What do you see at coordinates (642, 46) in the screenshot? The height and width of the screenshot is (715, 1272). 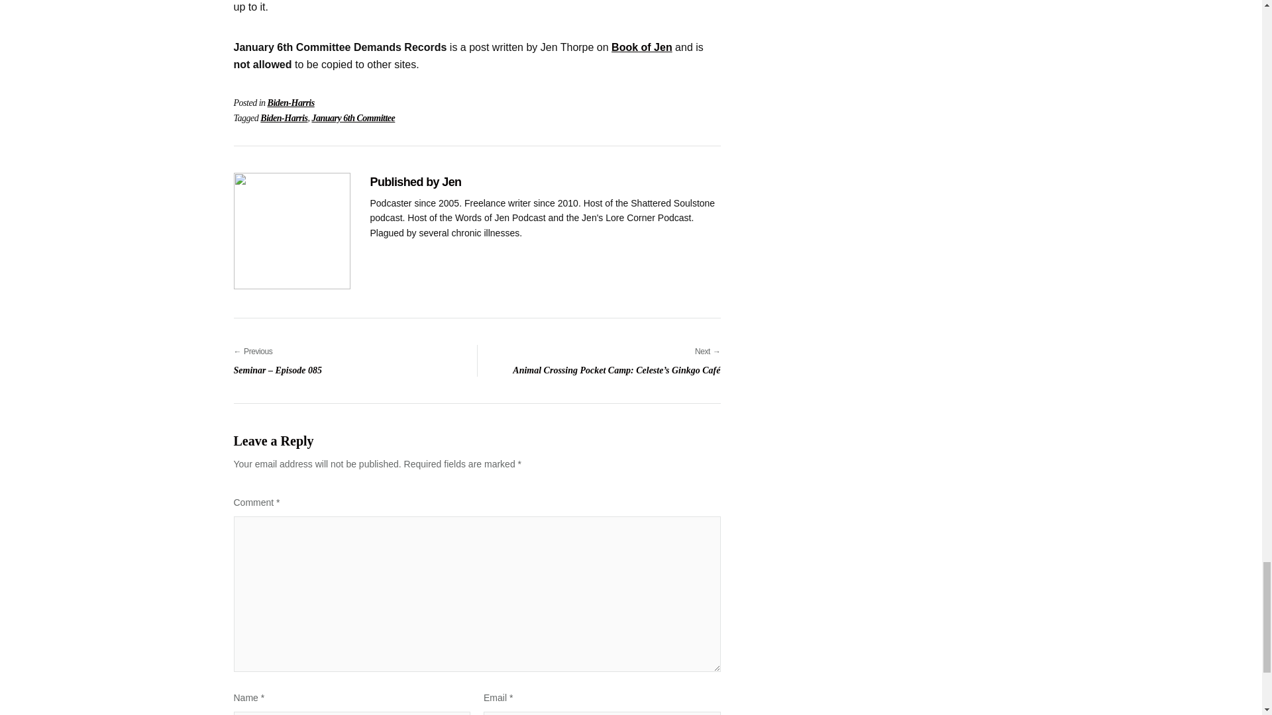 I see `Book of Jen` at bounding box center [642, 46].